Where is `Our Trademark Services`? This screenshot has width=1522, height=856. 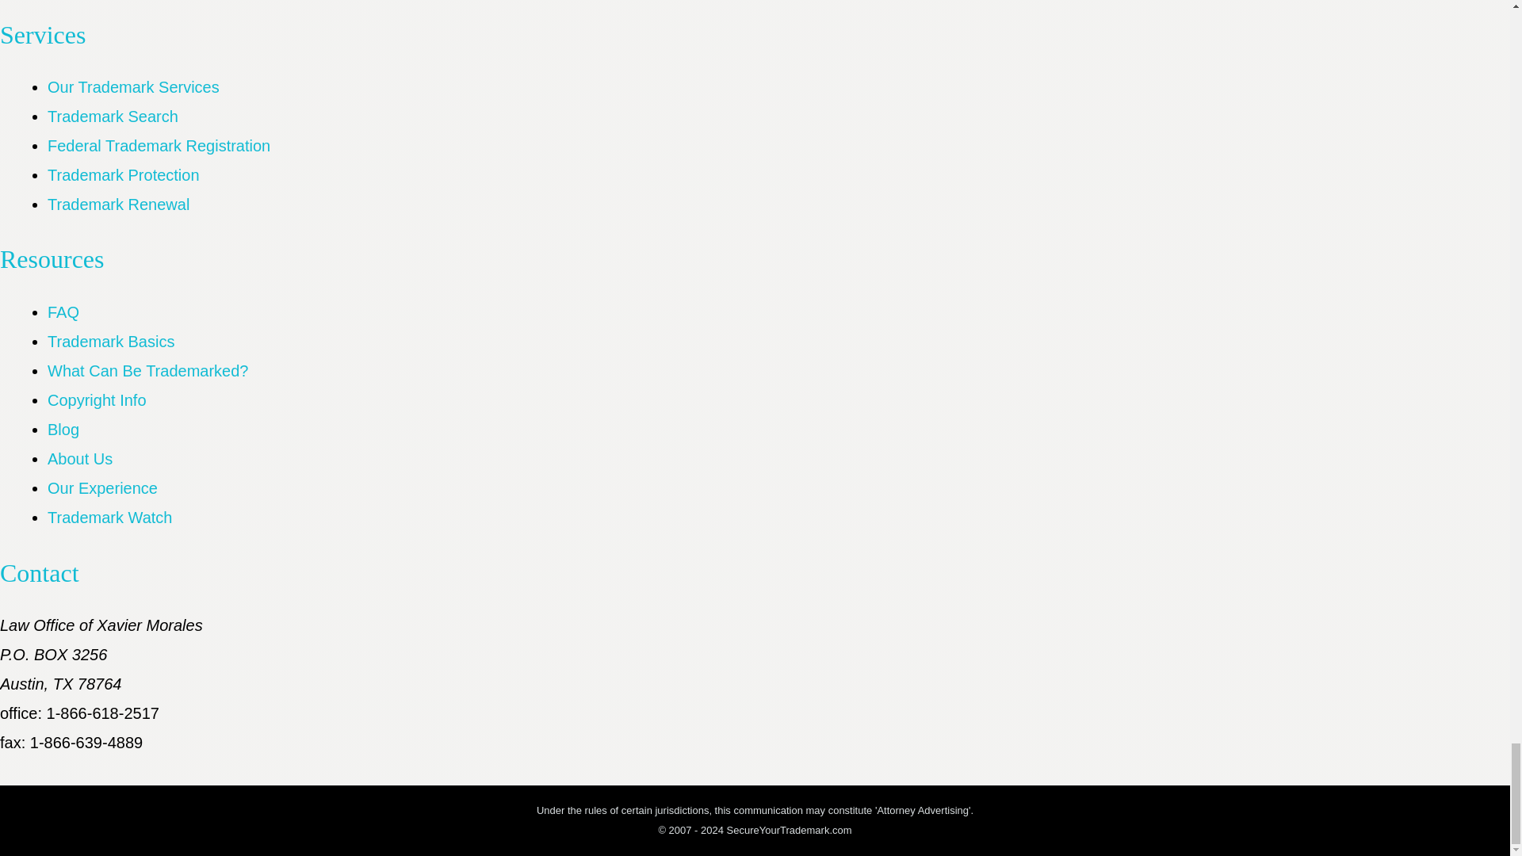
Our Trademark Services is located at coordinates (133, 87).